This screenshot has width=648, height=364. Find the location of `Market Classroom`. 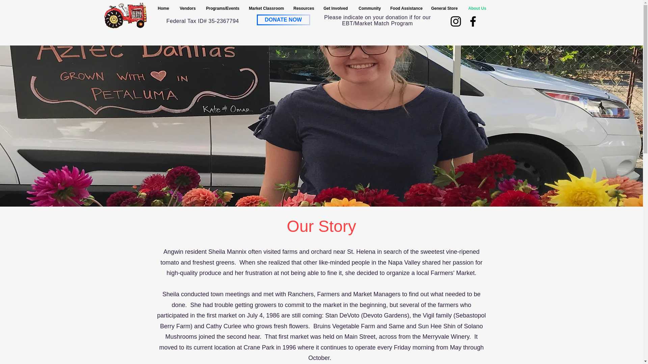

Market Classroom is located at coordinates (266, 8).